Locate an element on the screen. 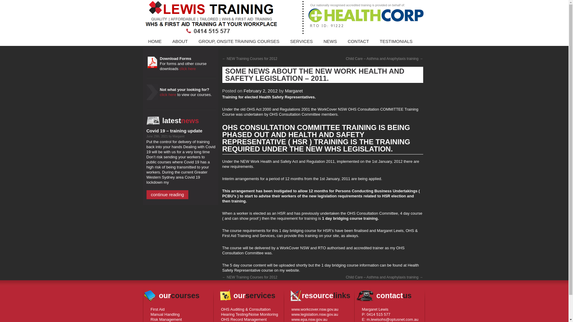 The image size is (573, 322). ABOUT is located at coordinates (180, 41).